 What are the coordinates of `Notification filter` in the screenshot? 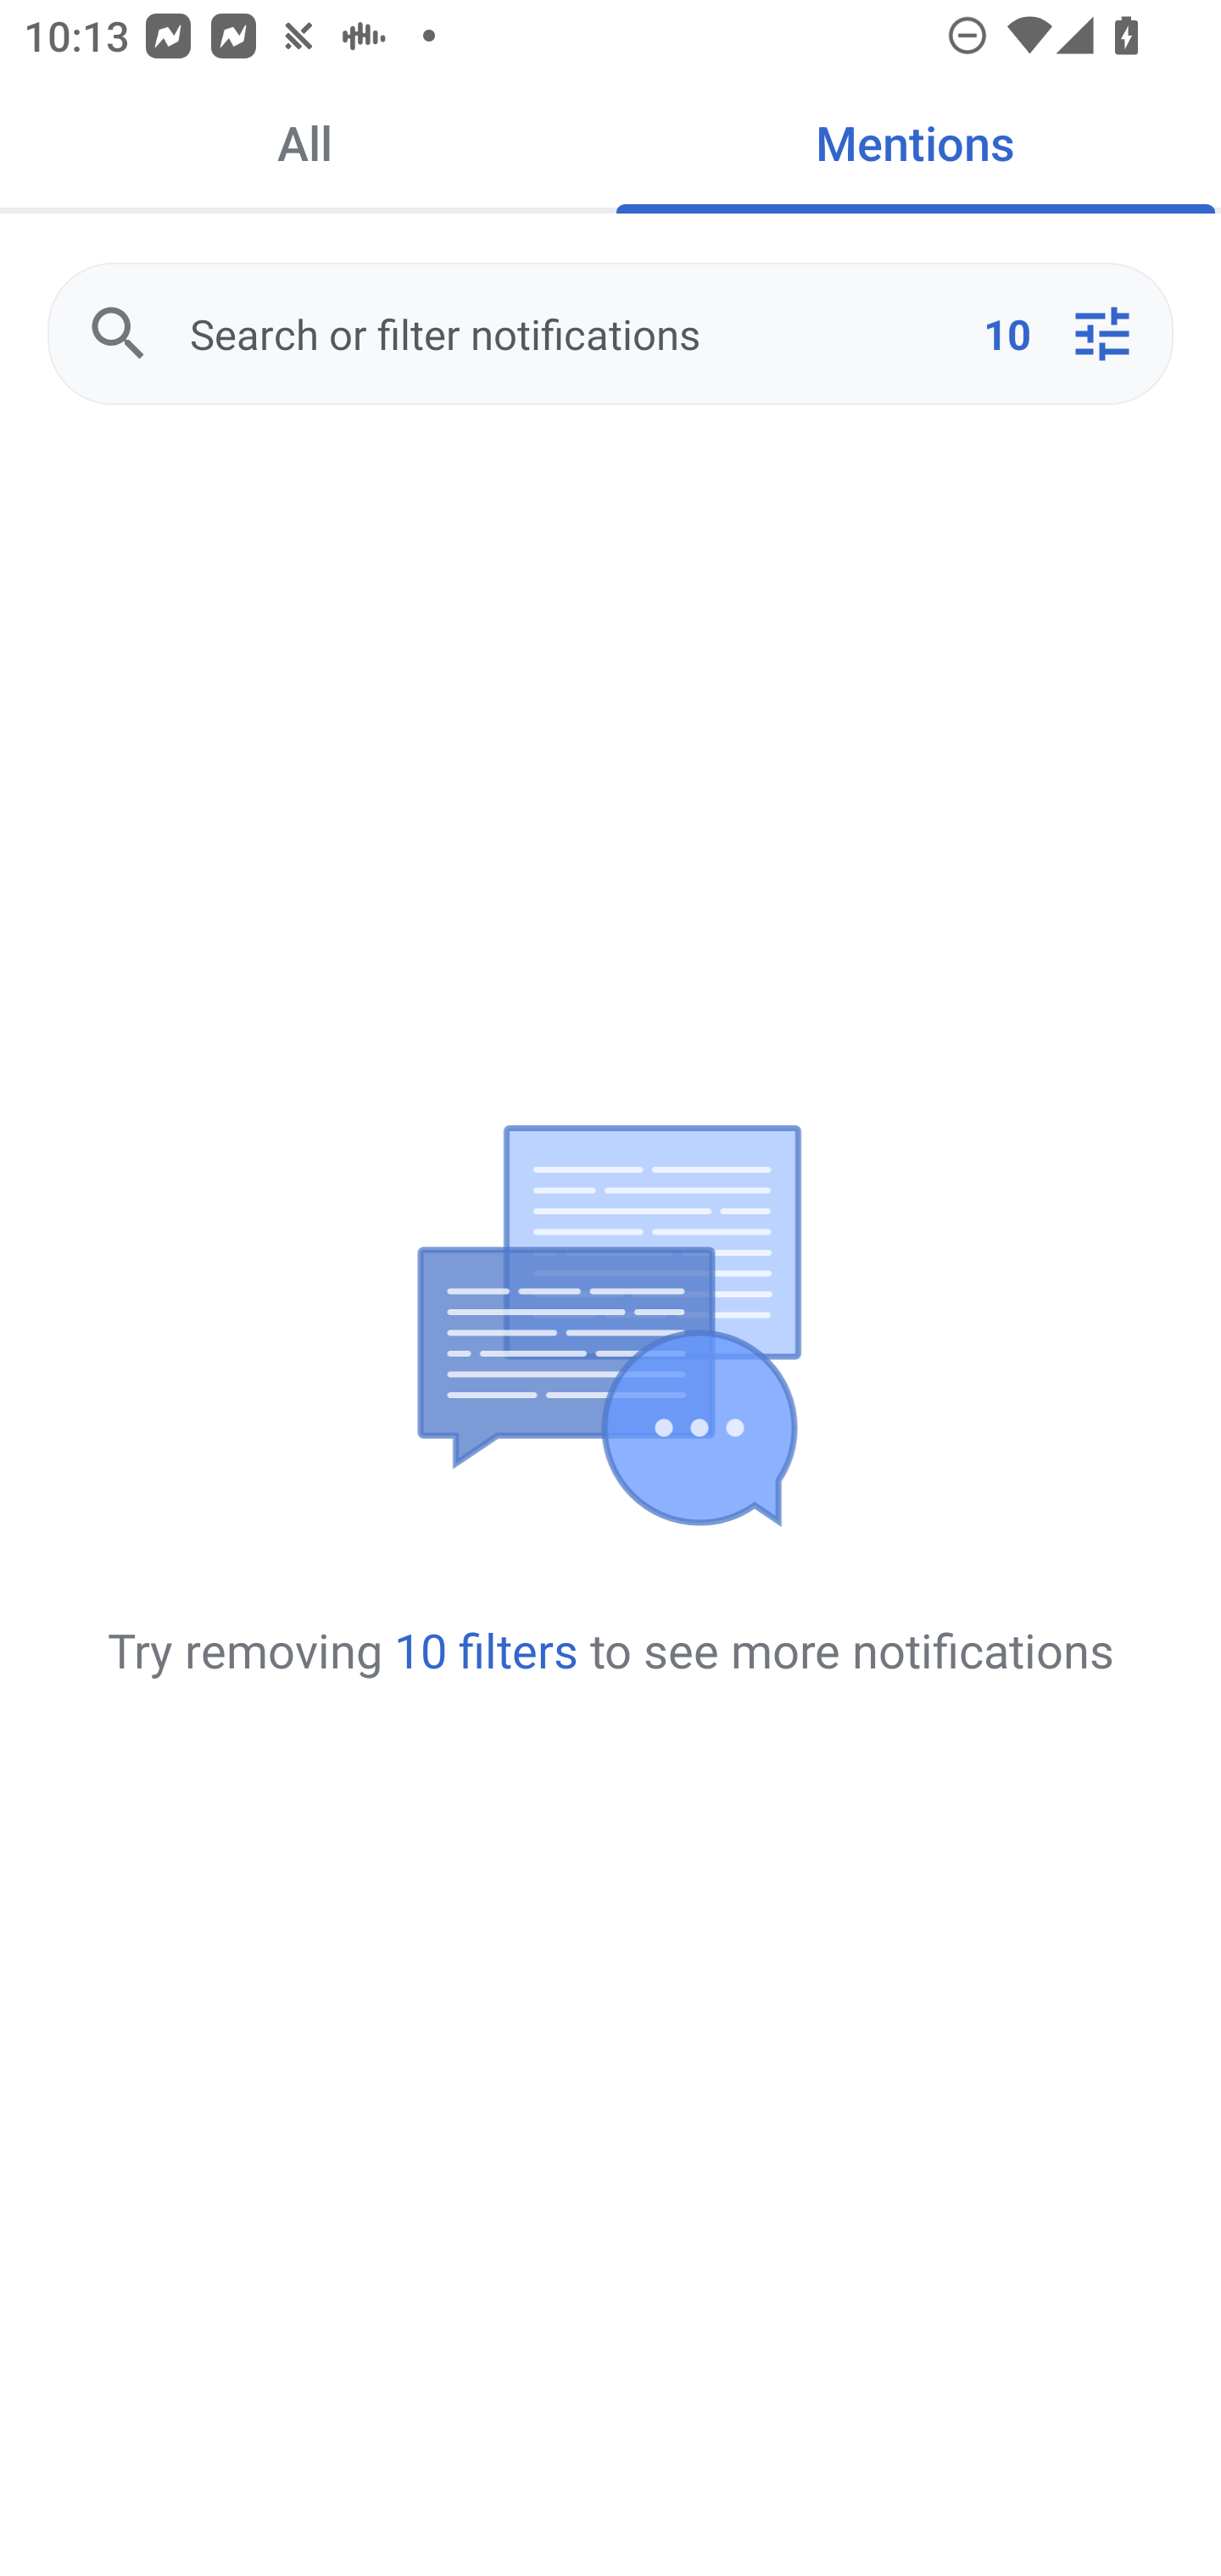 It's located at (1101, 334).